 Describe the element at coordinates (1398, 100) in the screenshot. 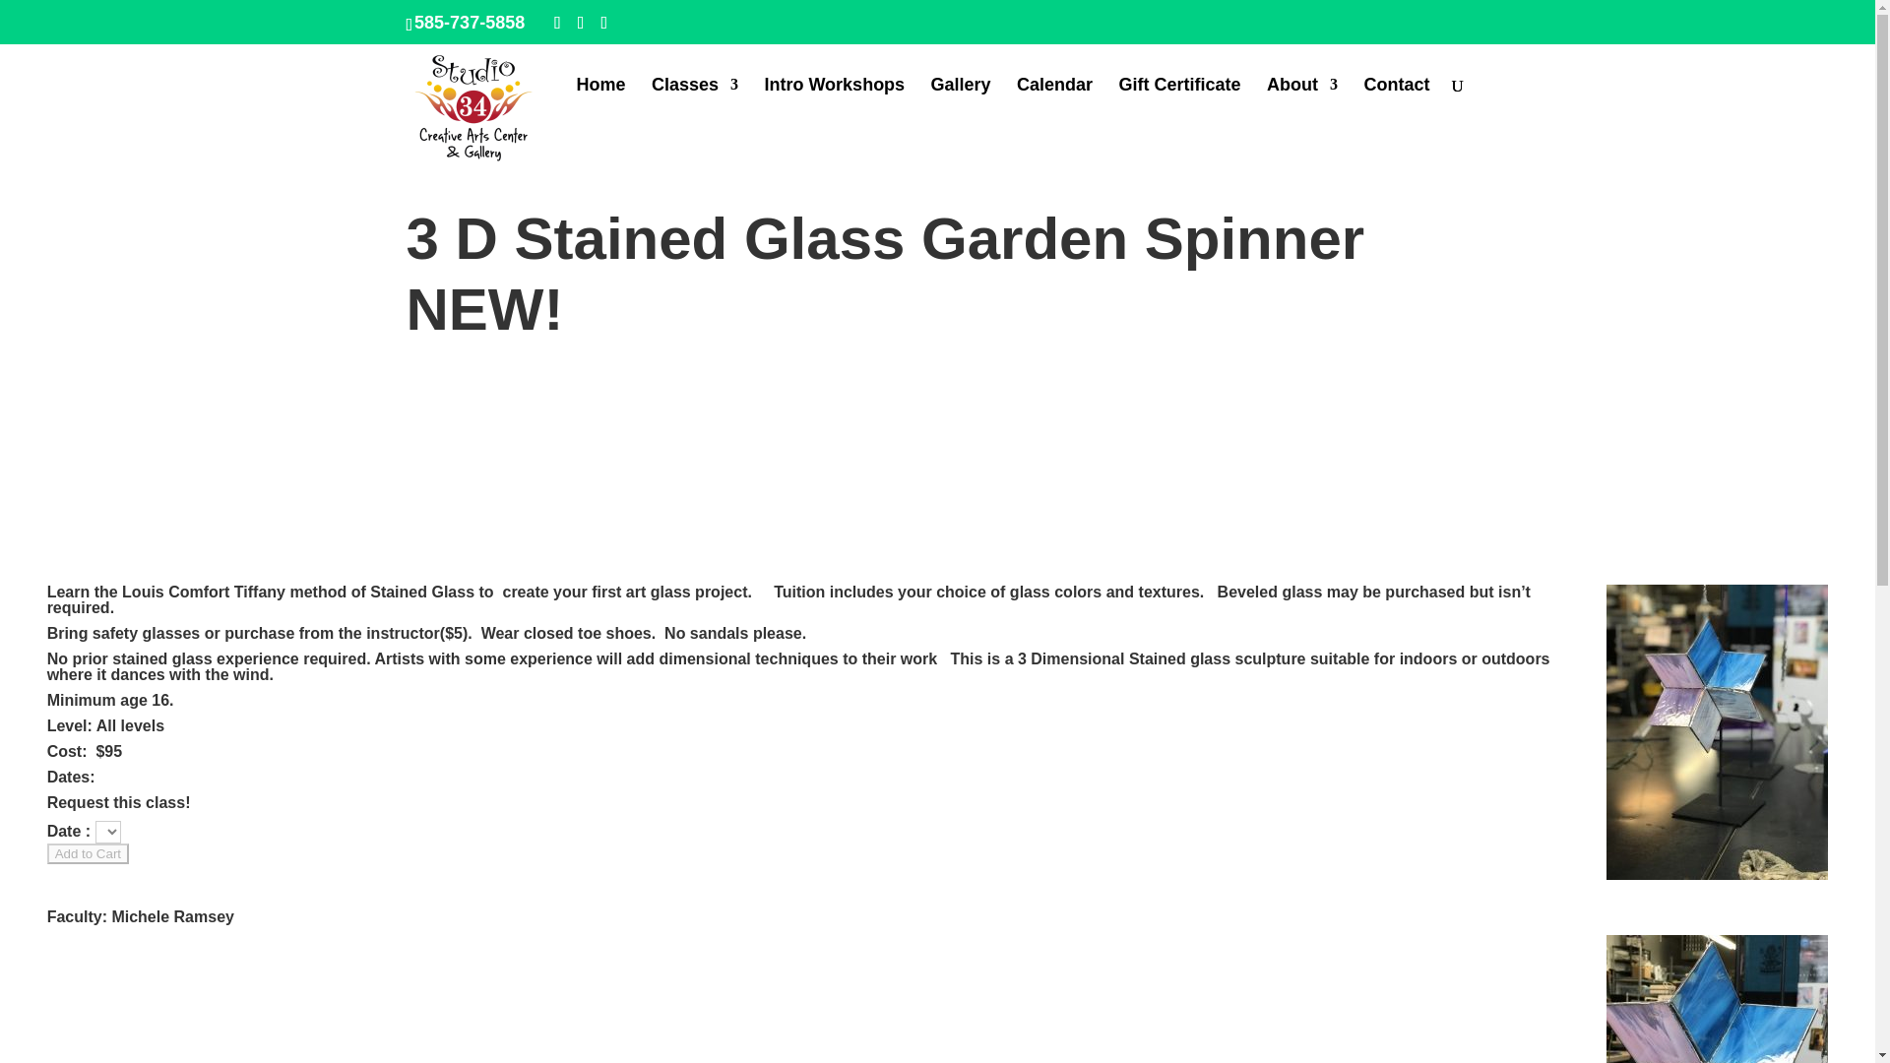

I see `Contact` at that location.